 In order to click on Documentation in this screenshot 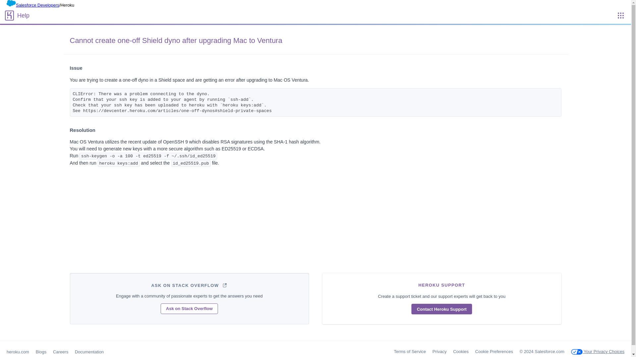, I will do `click(89, 352)`.